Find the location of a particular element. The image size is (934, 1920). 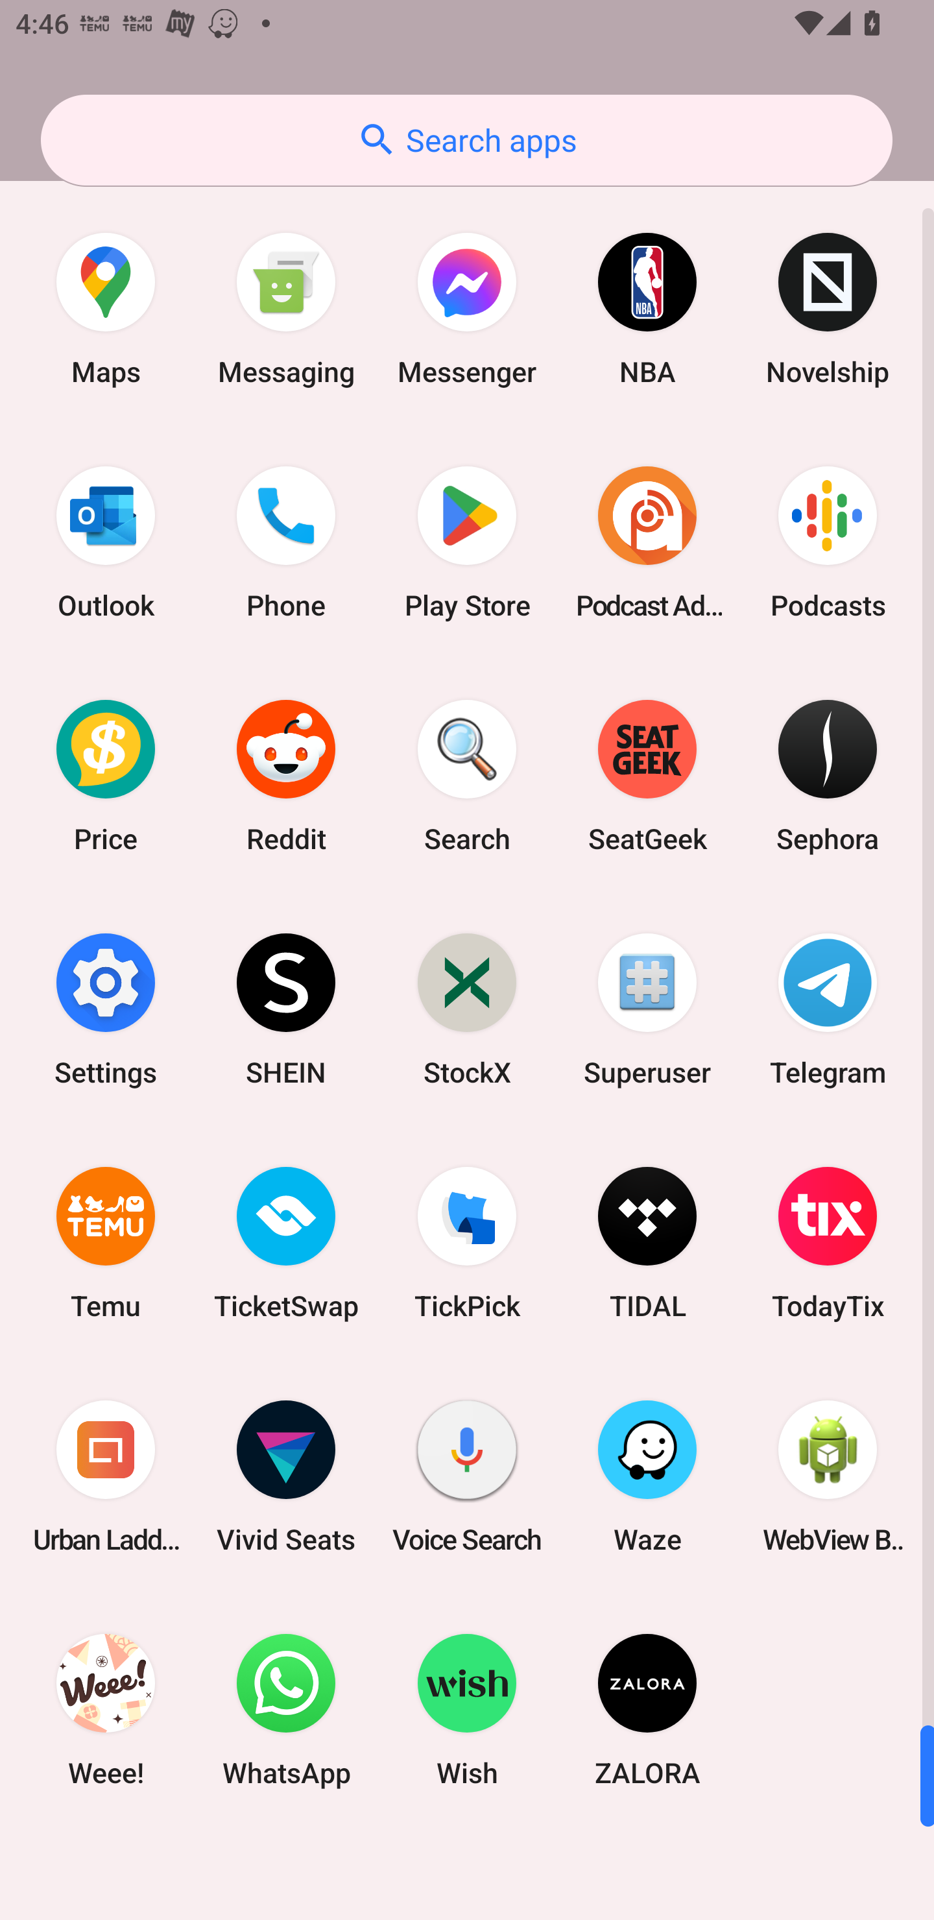

Telegram is located at coordinates (828, 1009).